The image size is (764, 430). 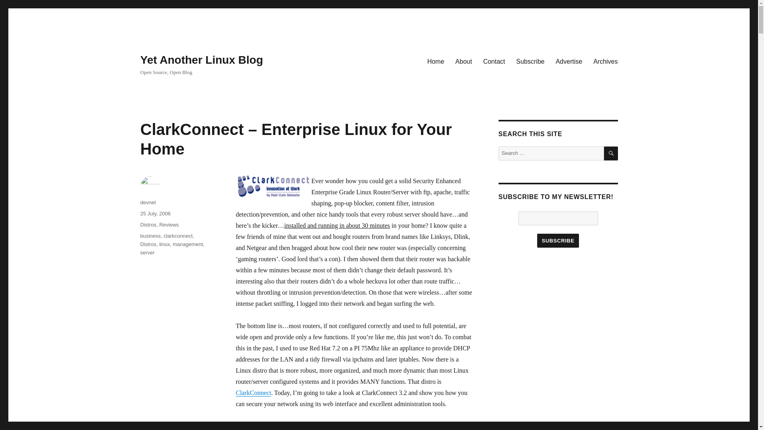 I want to click on About, so click(x=464, y=61).